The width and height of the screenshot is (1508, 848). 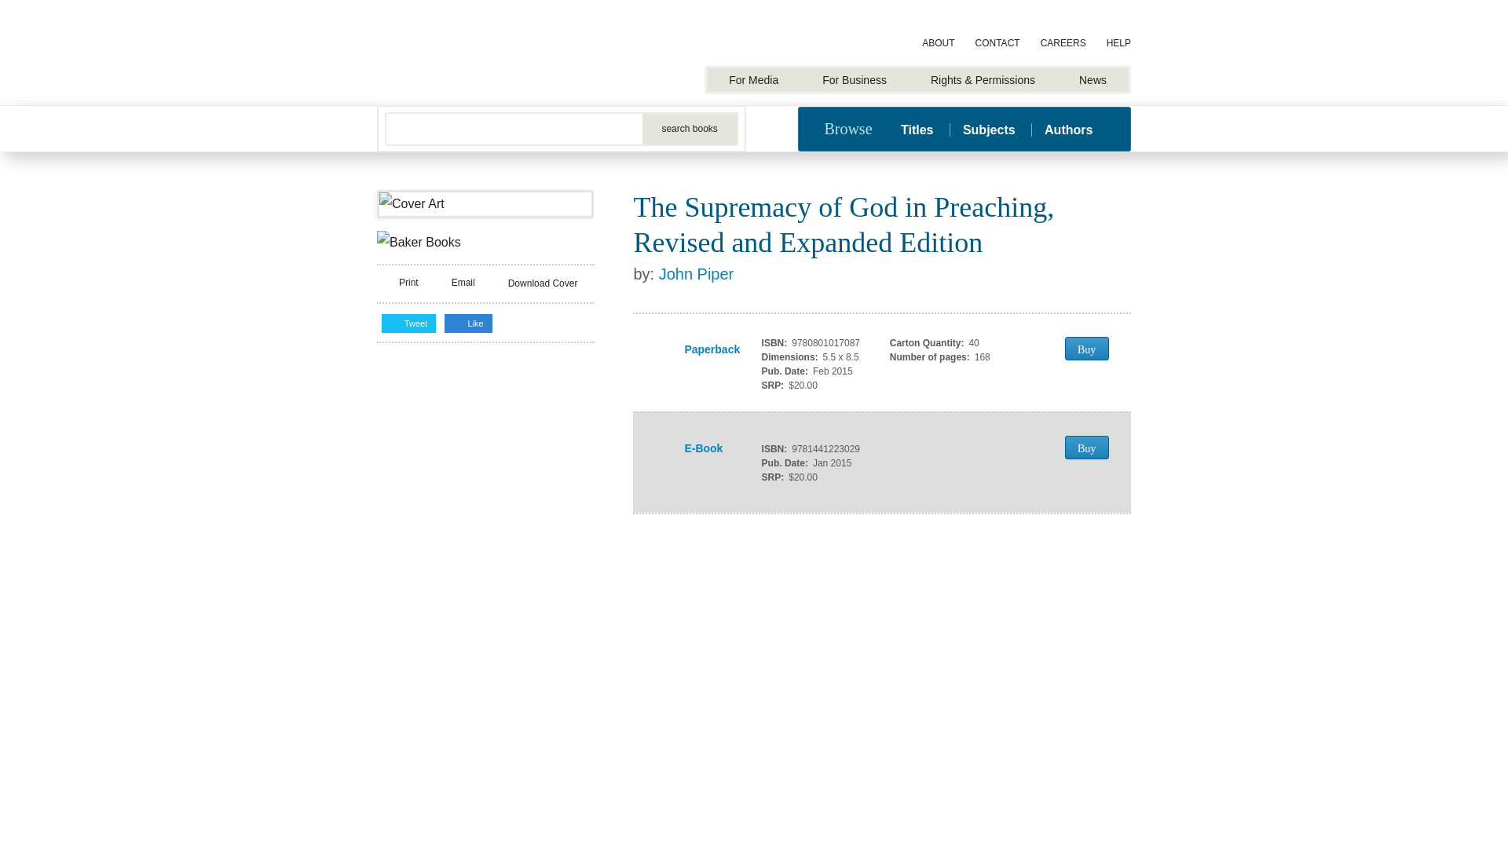 I want to click on Download Cover, so click(x=534, y=283).